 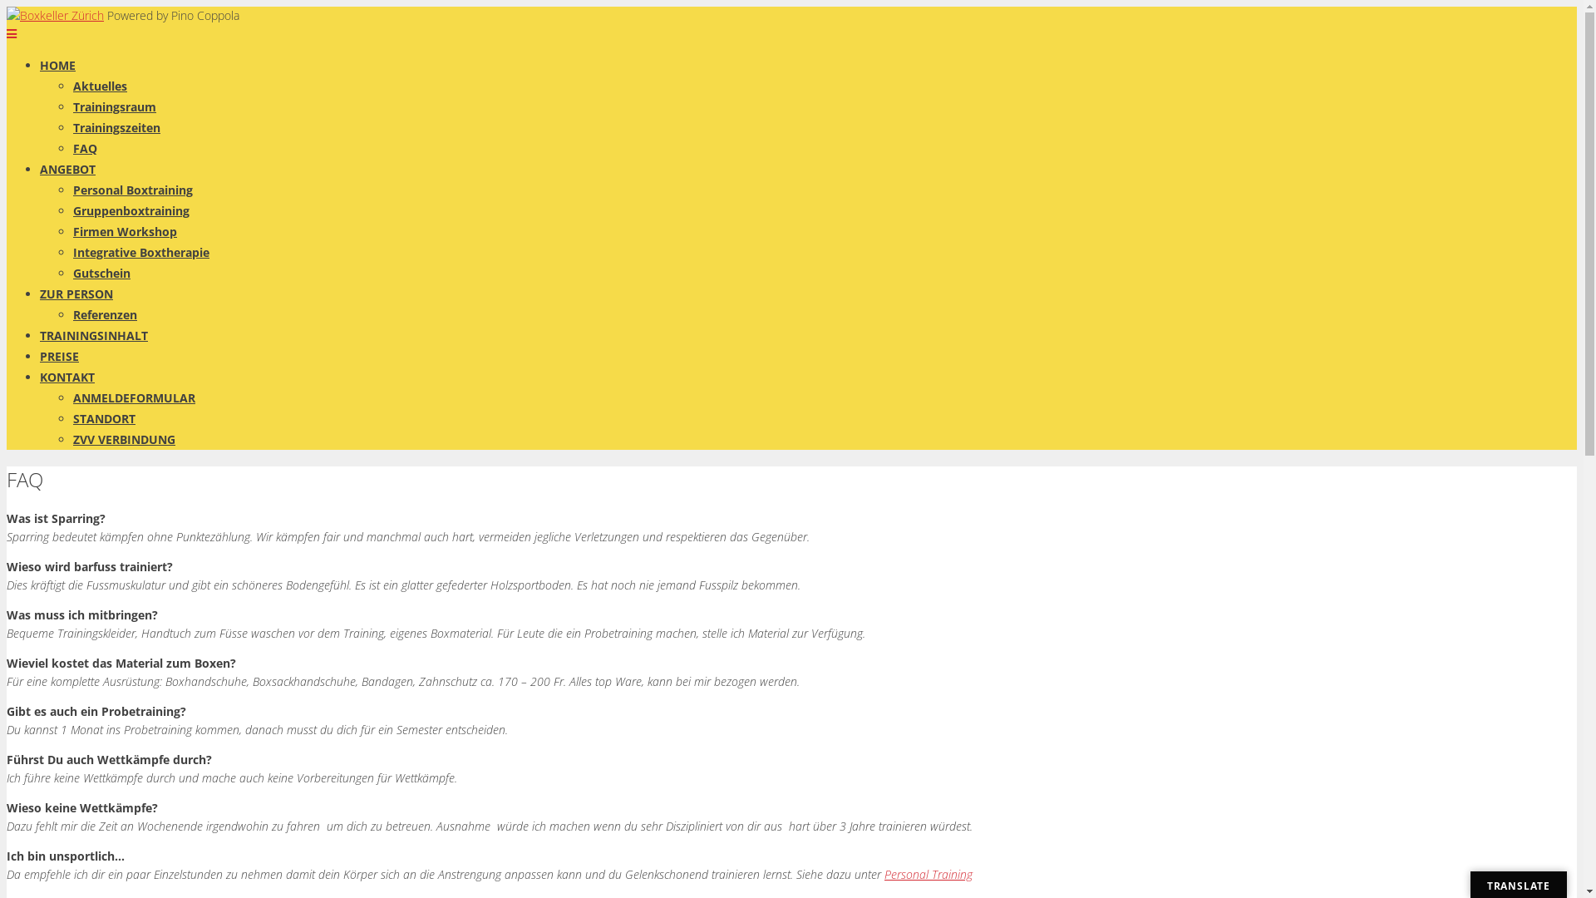 I want to click on Firmen Workshop, so click(x=125, y=231).